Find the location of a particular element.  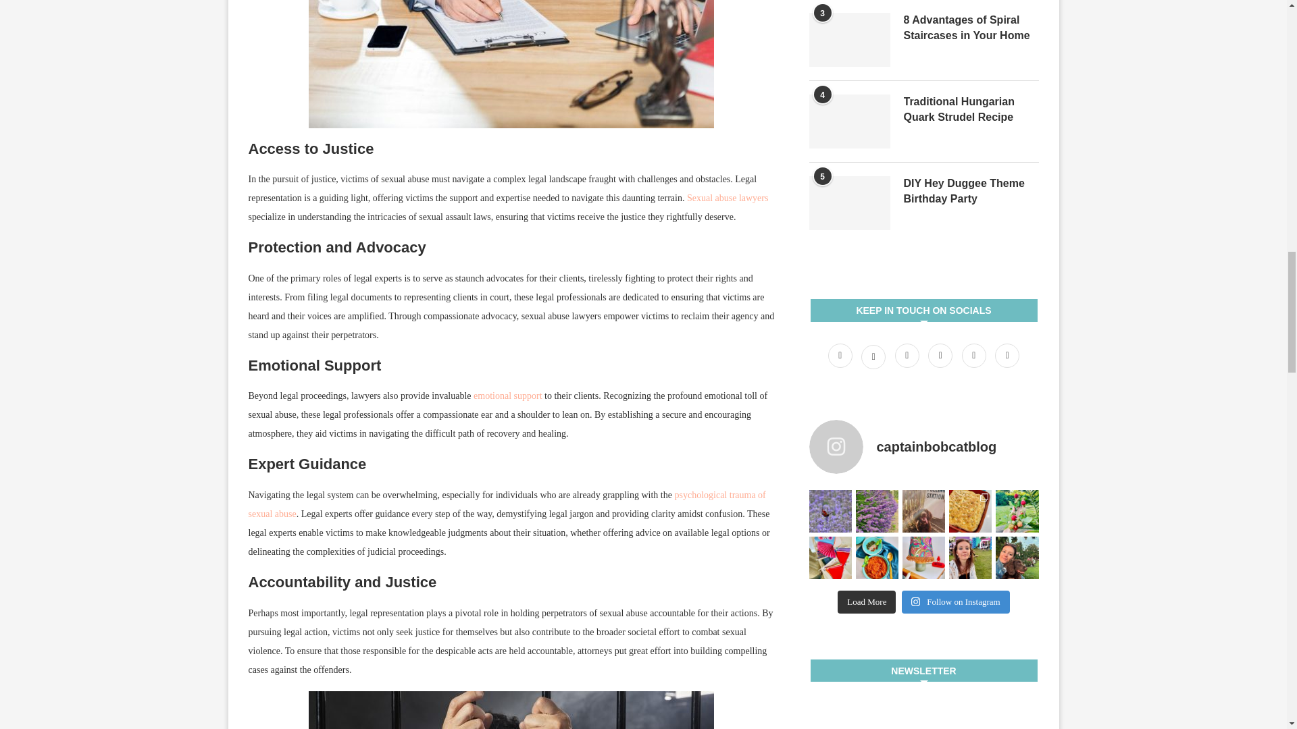

psychological trauma of sexual abuse is located at coordinates (507, 504).